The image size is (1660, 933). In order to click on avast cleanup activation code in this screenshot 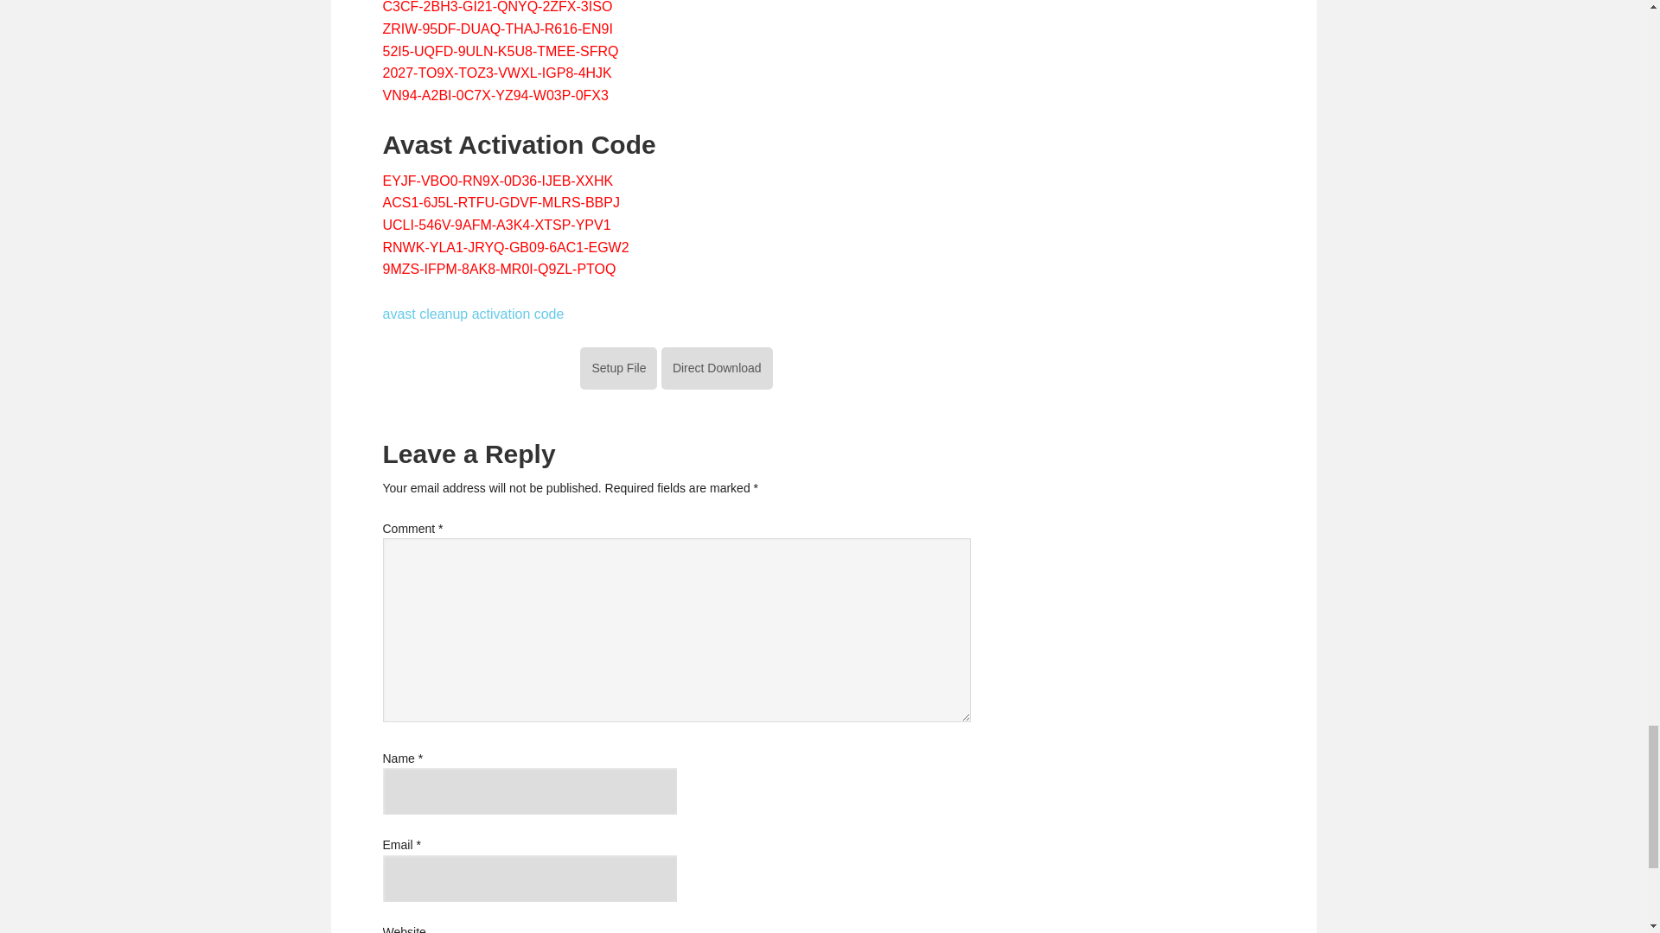, I will do `click(472, 314)`.